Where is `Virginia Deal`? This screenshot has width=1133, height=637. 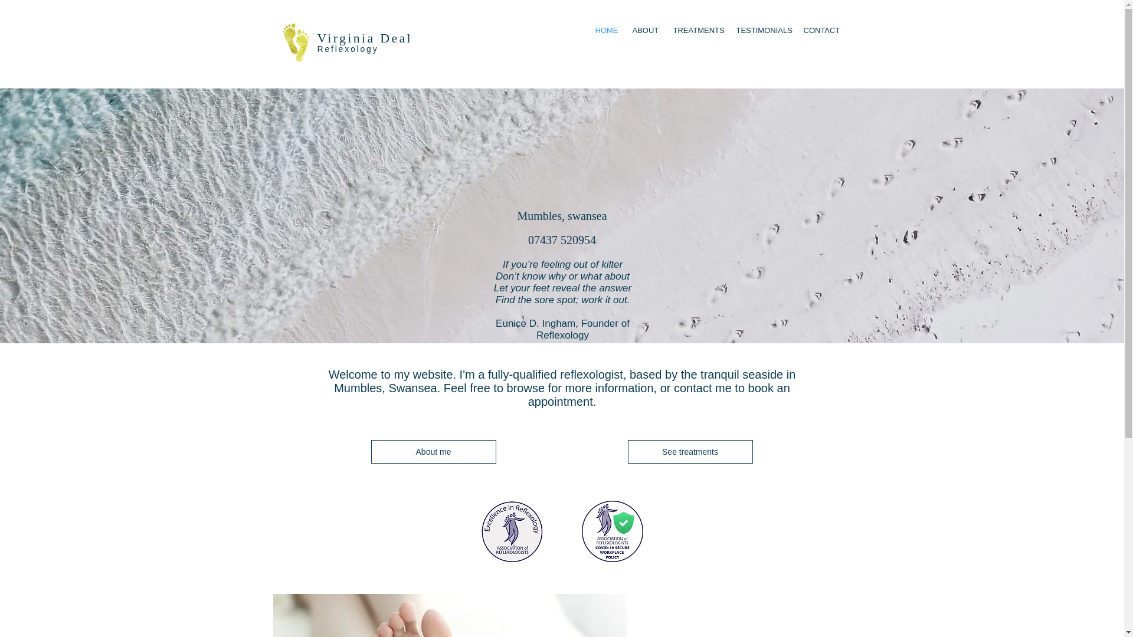 Virginia Deal is located at coordinates (365, 38).